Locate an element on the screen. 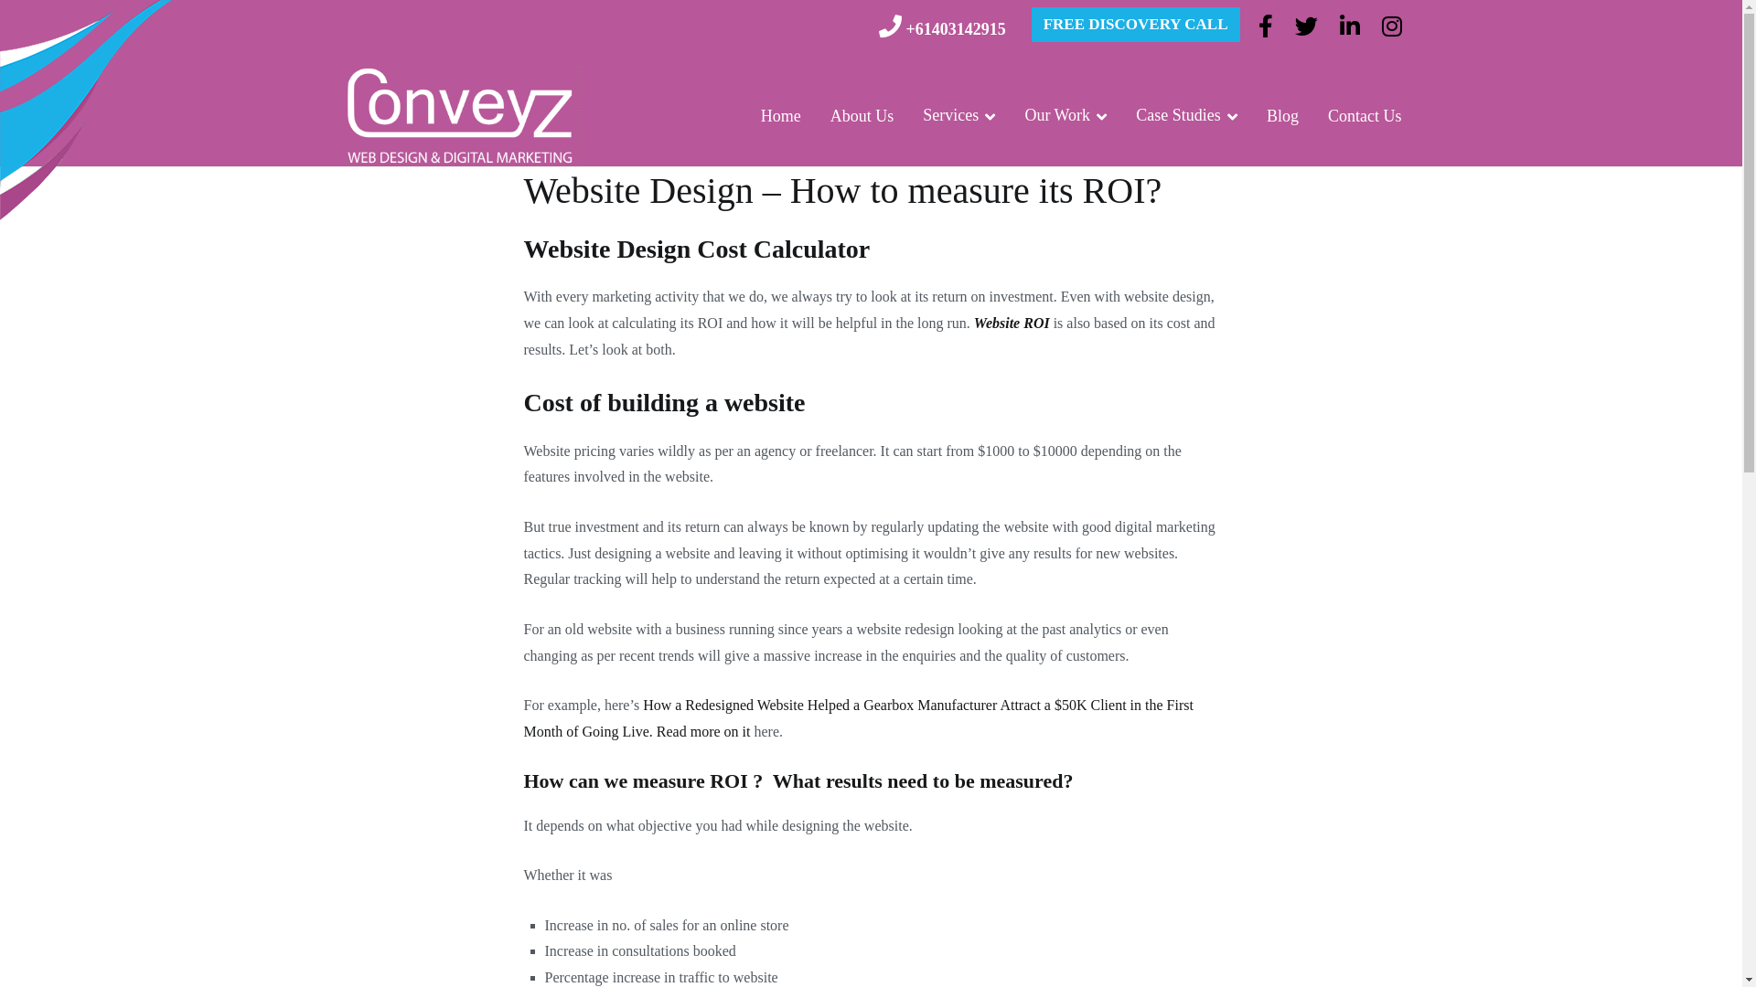 The height and width of the screenshot is (987, 1756). Contact Us is located at coordinates (1365, 116).